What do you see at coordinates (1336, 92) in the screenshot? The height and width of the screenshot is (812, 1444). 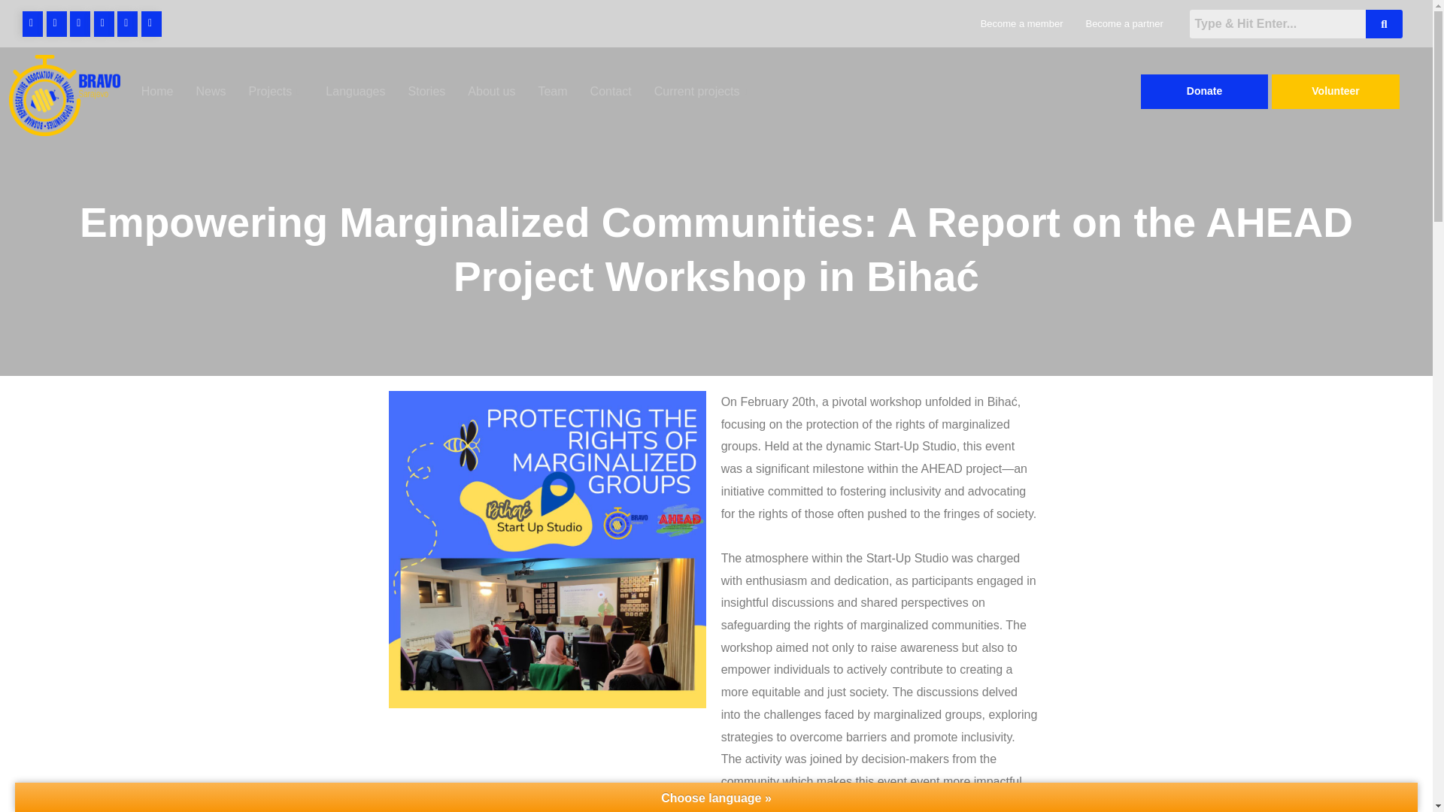 I see `Volunteer` at bounding box center [1336, 92].